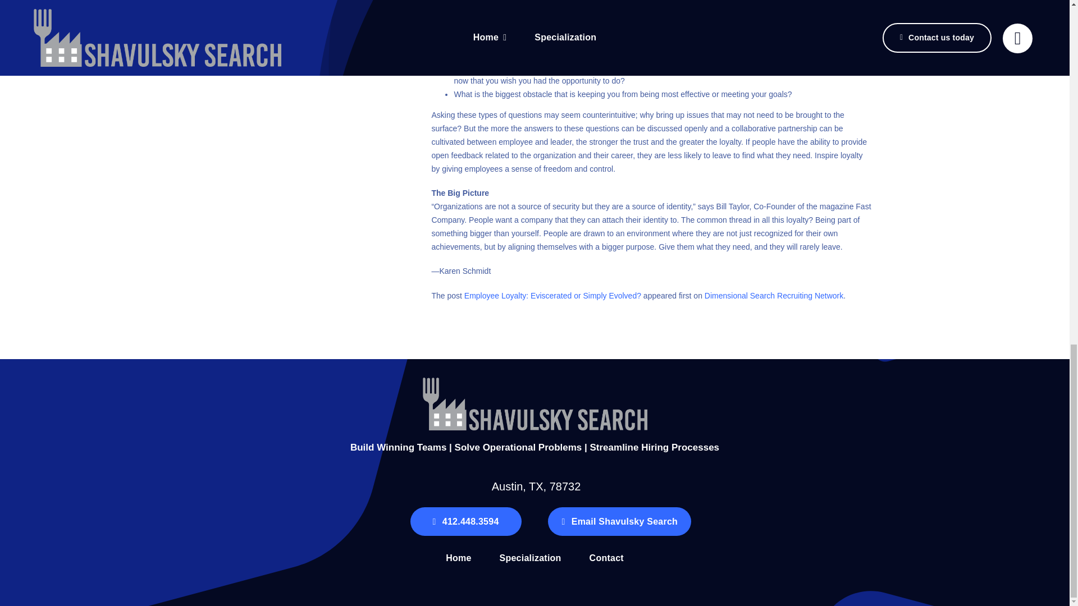  I want to click on Specialization, so click(531, 559).